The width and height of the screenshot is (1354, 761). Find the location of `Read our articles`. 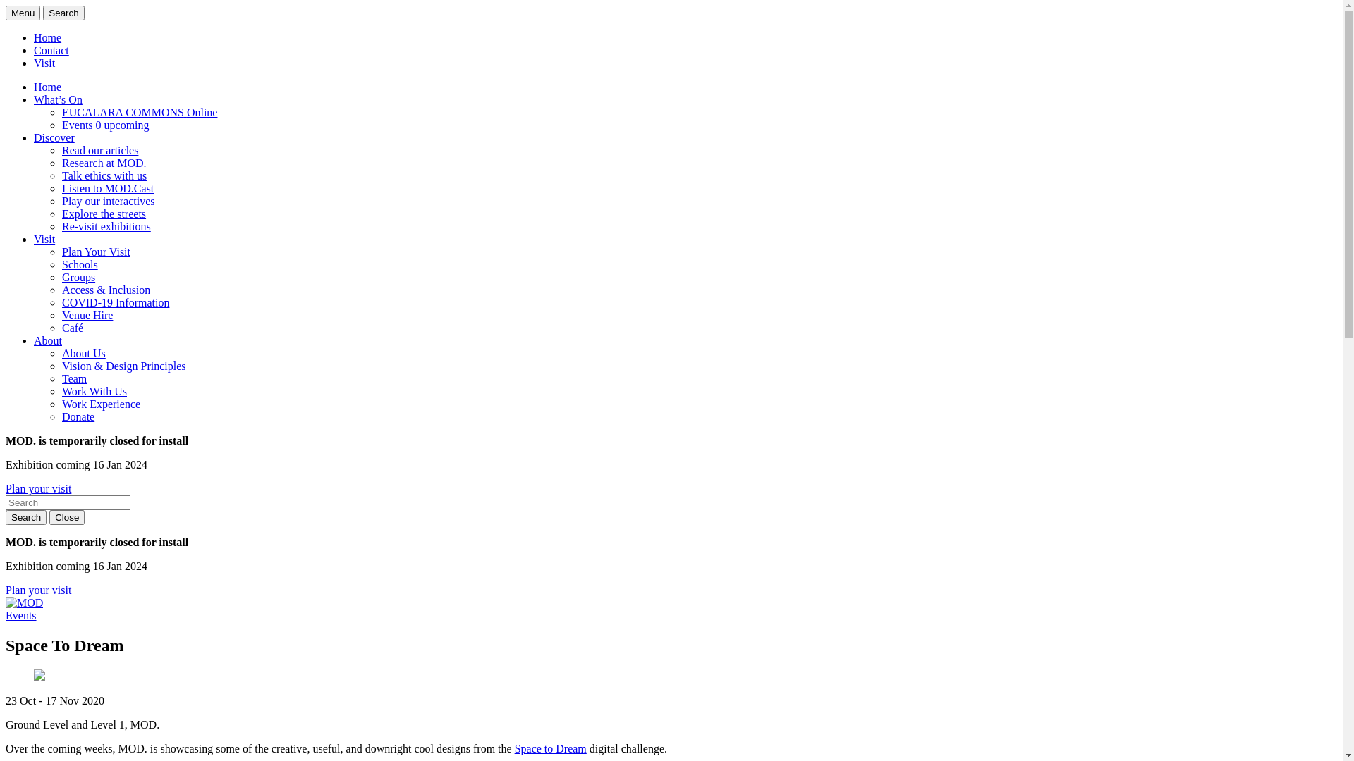

Read our articles is located at coordinates (100, 151).